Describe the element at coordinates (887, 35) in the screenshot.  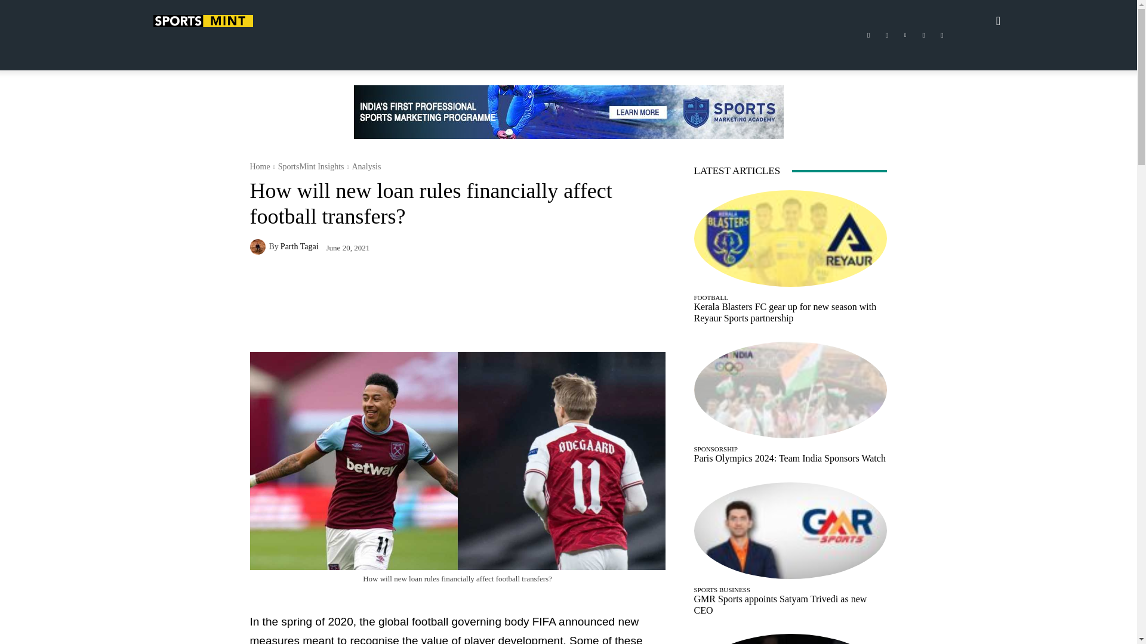
I see `Instagram` at that location.